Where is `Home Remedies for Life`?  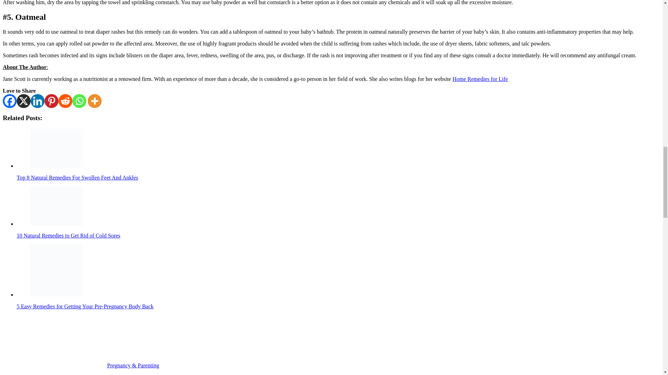
Home Remedies for Life is located at coordinates (480, 79).